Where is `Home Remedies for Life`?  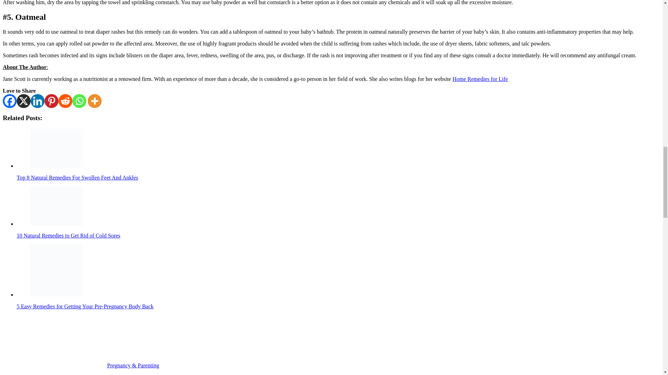
Home Remedies for Life is located at coordinates (480, 79).